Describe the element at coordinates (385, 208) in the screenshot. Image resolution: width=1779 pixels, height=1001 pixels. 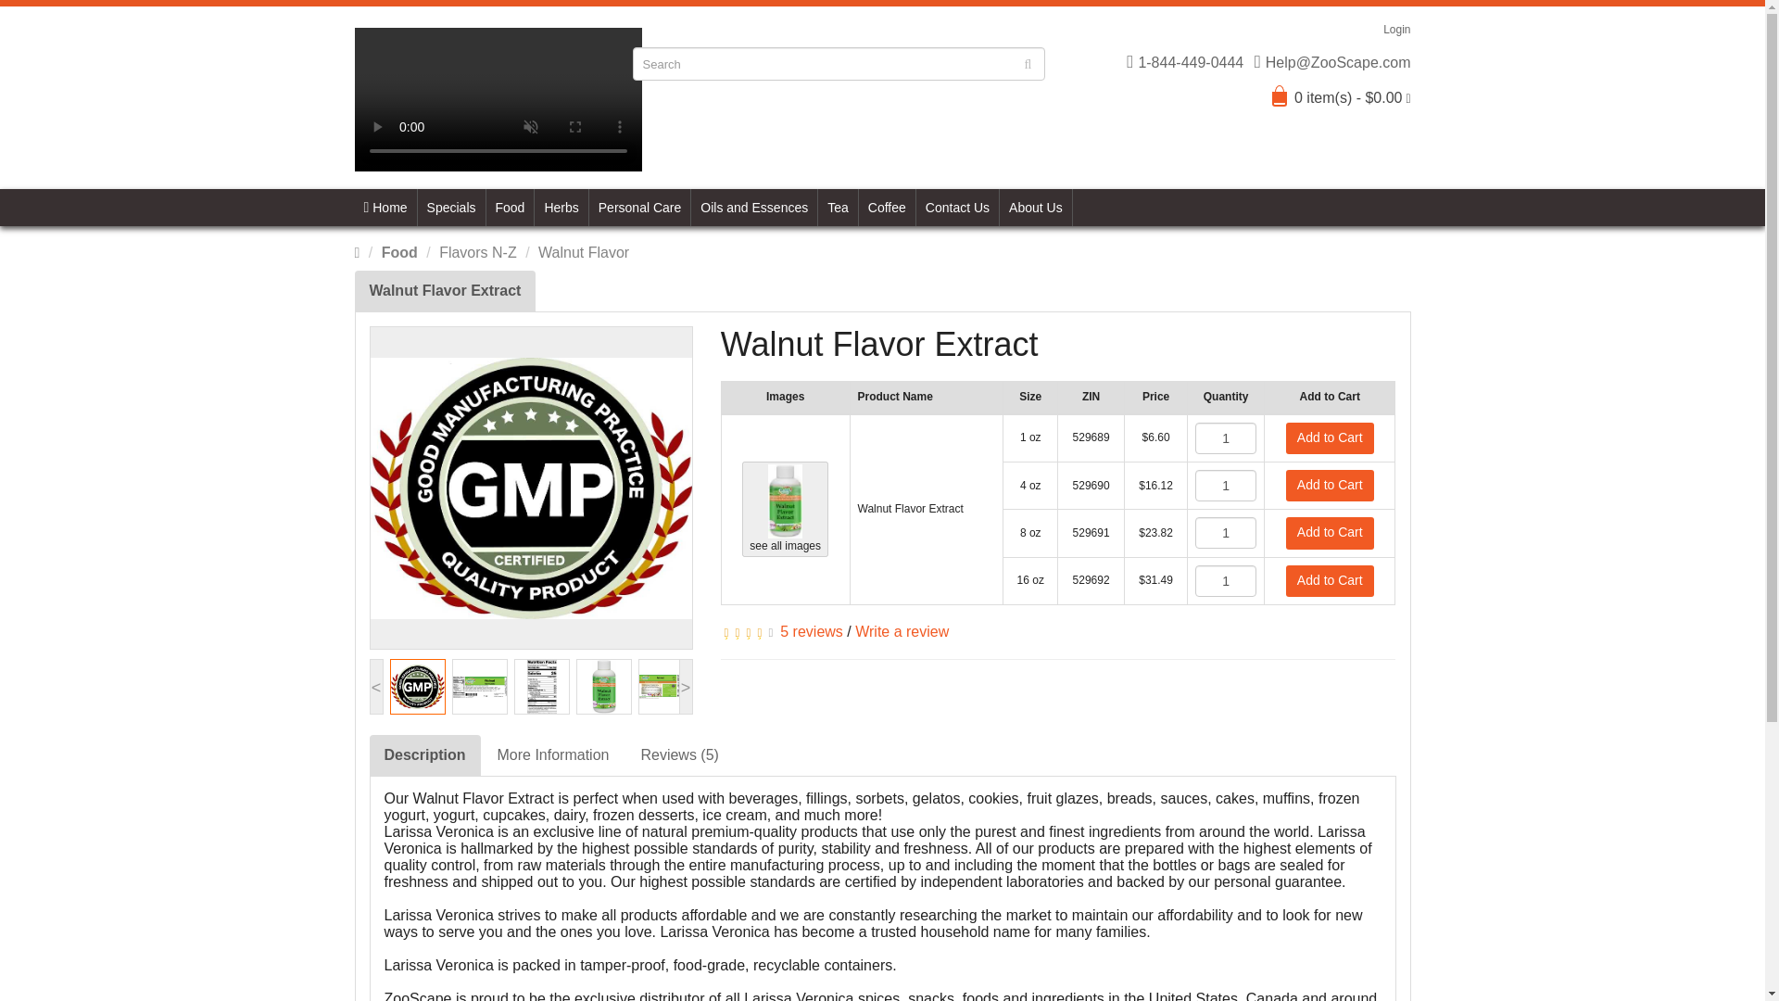
I see `Home` at that location.